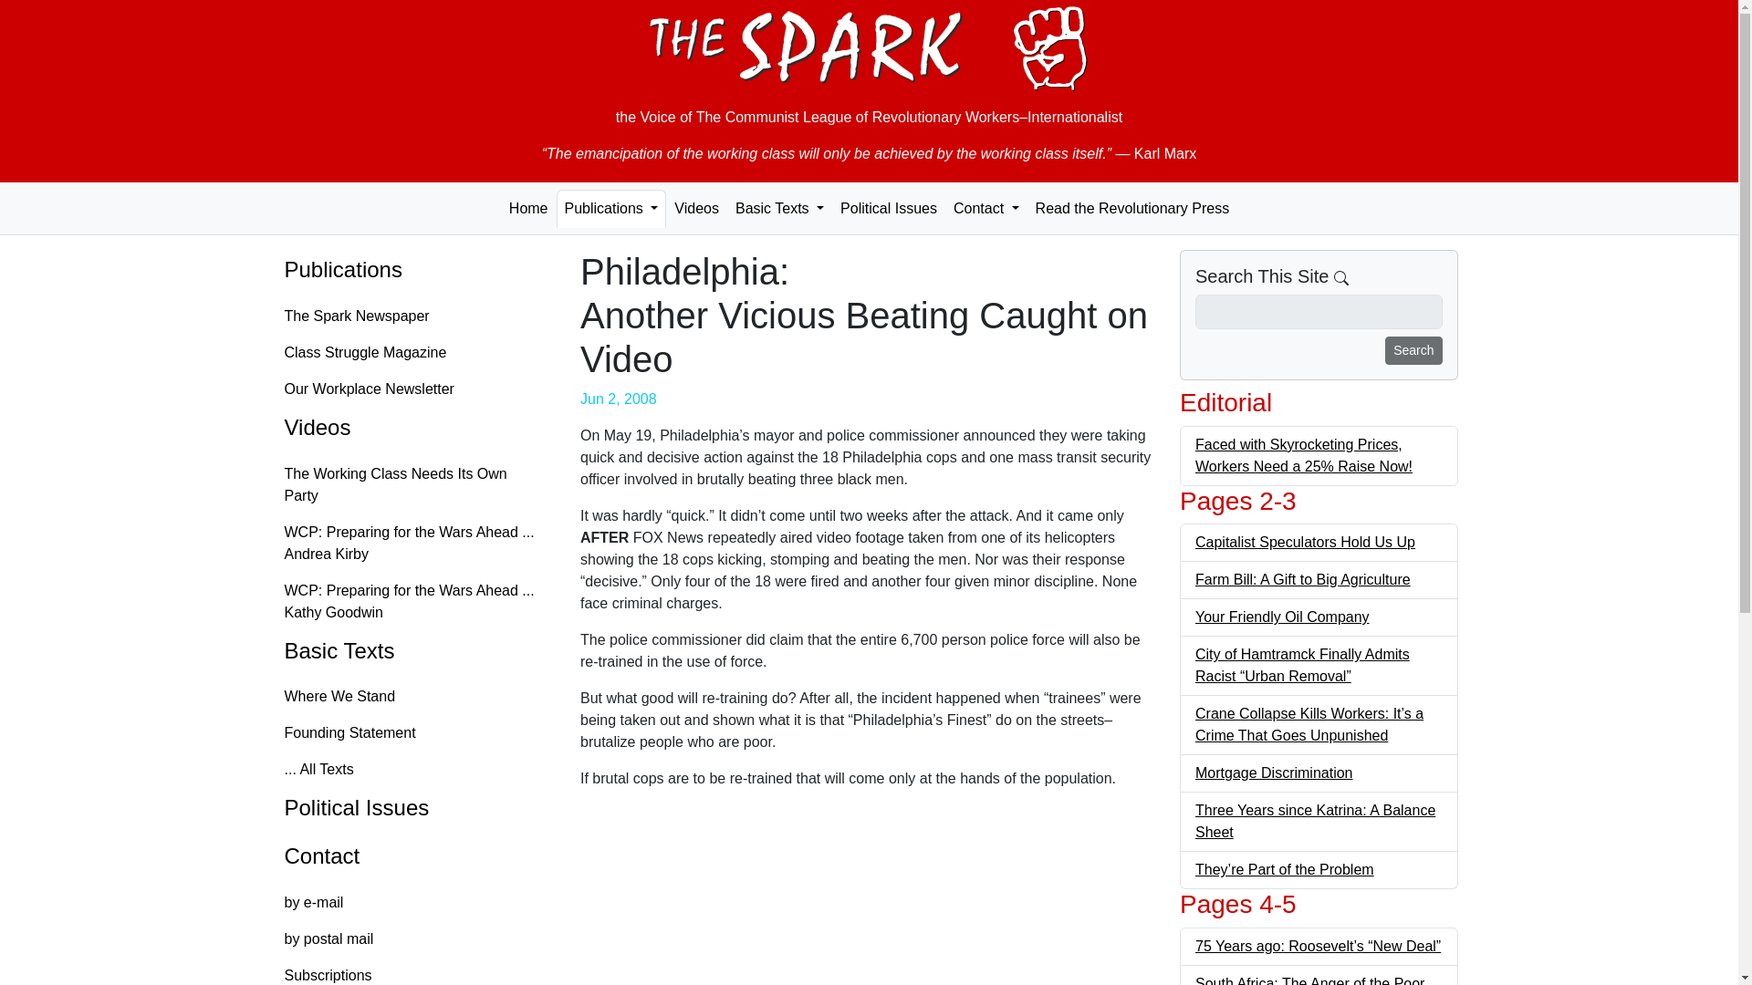 Image resolution: width=1752 pixels, height=985 pixels. Describe the element at coordinates (1132, 208) in the screenshot. I see `Revolutionary Publications from Other Countries` at that location.